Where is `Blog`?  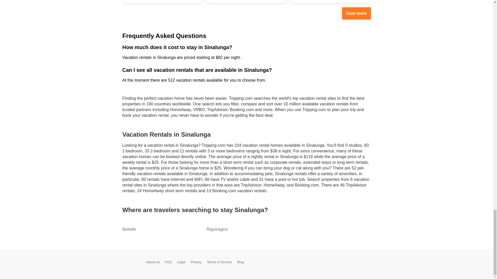 Blog is located at coordinates (241, 262).